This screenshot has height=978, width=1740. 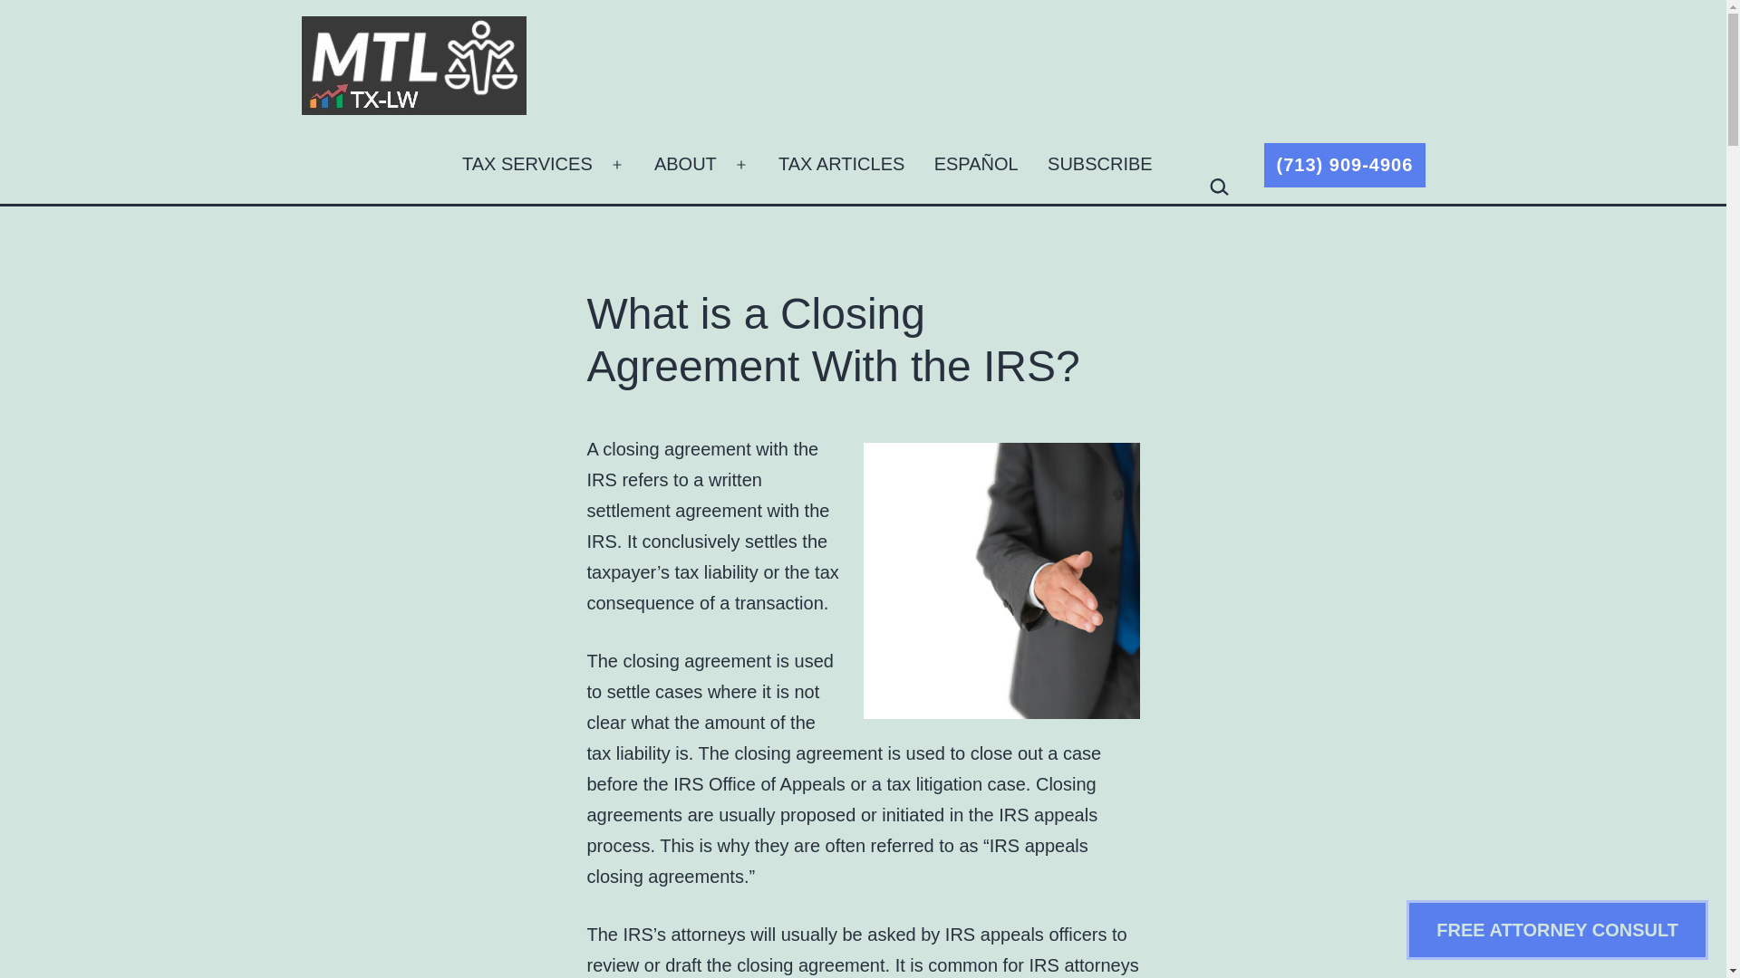 What do you see at coordinates (1557, 929) in the screenshot?
I see `FREE ATTORNEY CONSULT` at bounding box center [1557, 929].